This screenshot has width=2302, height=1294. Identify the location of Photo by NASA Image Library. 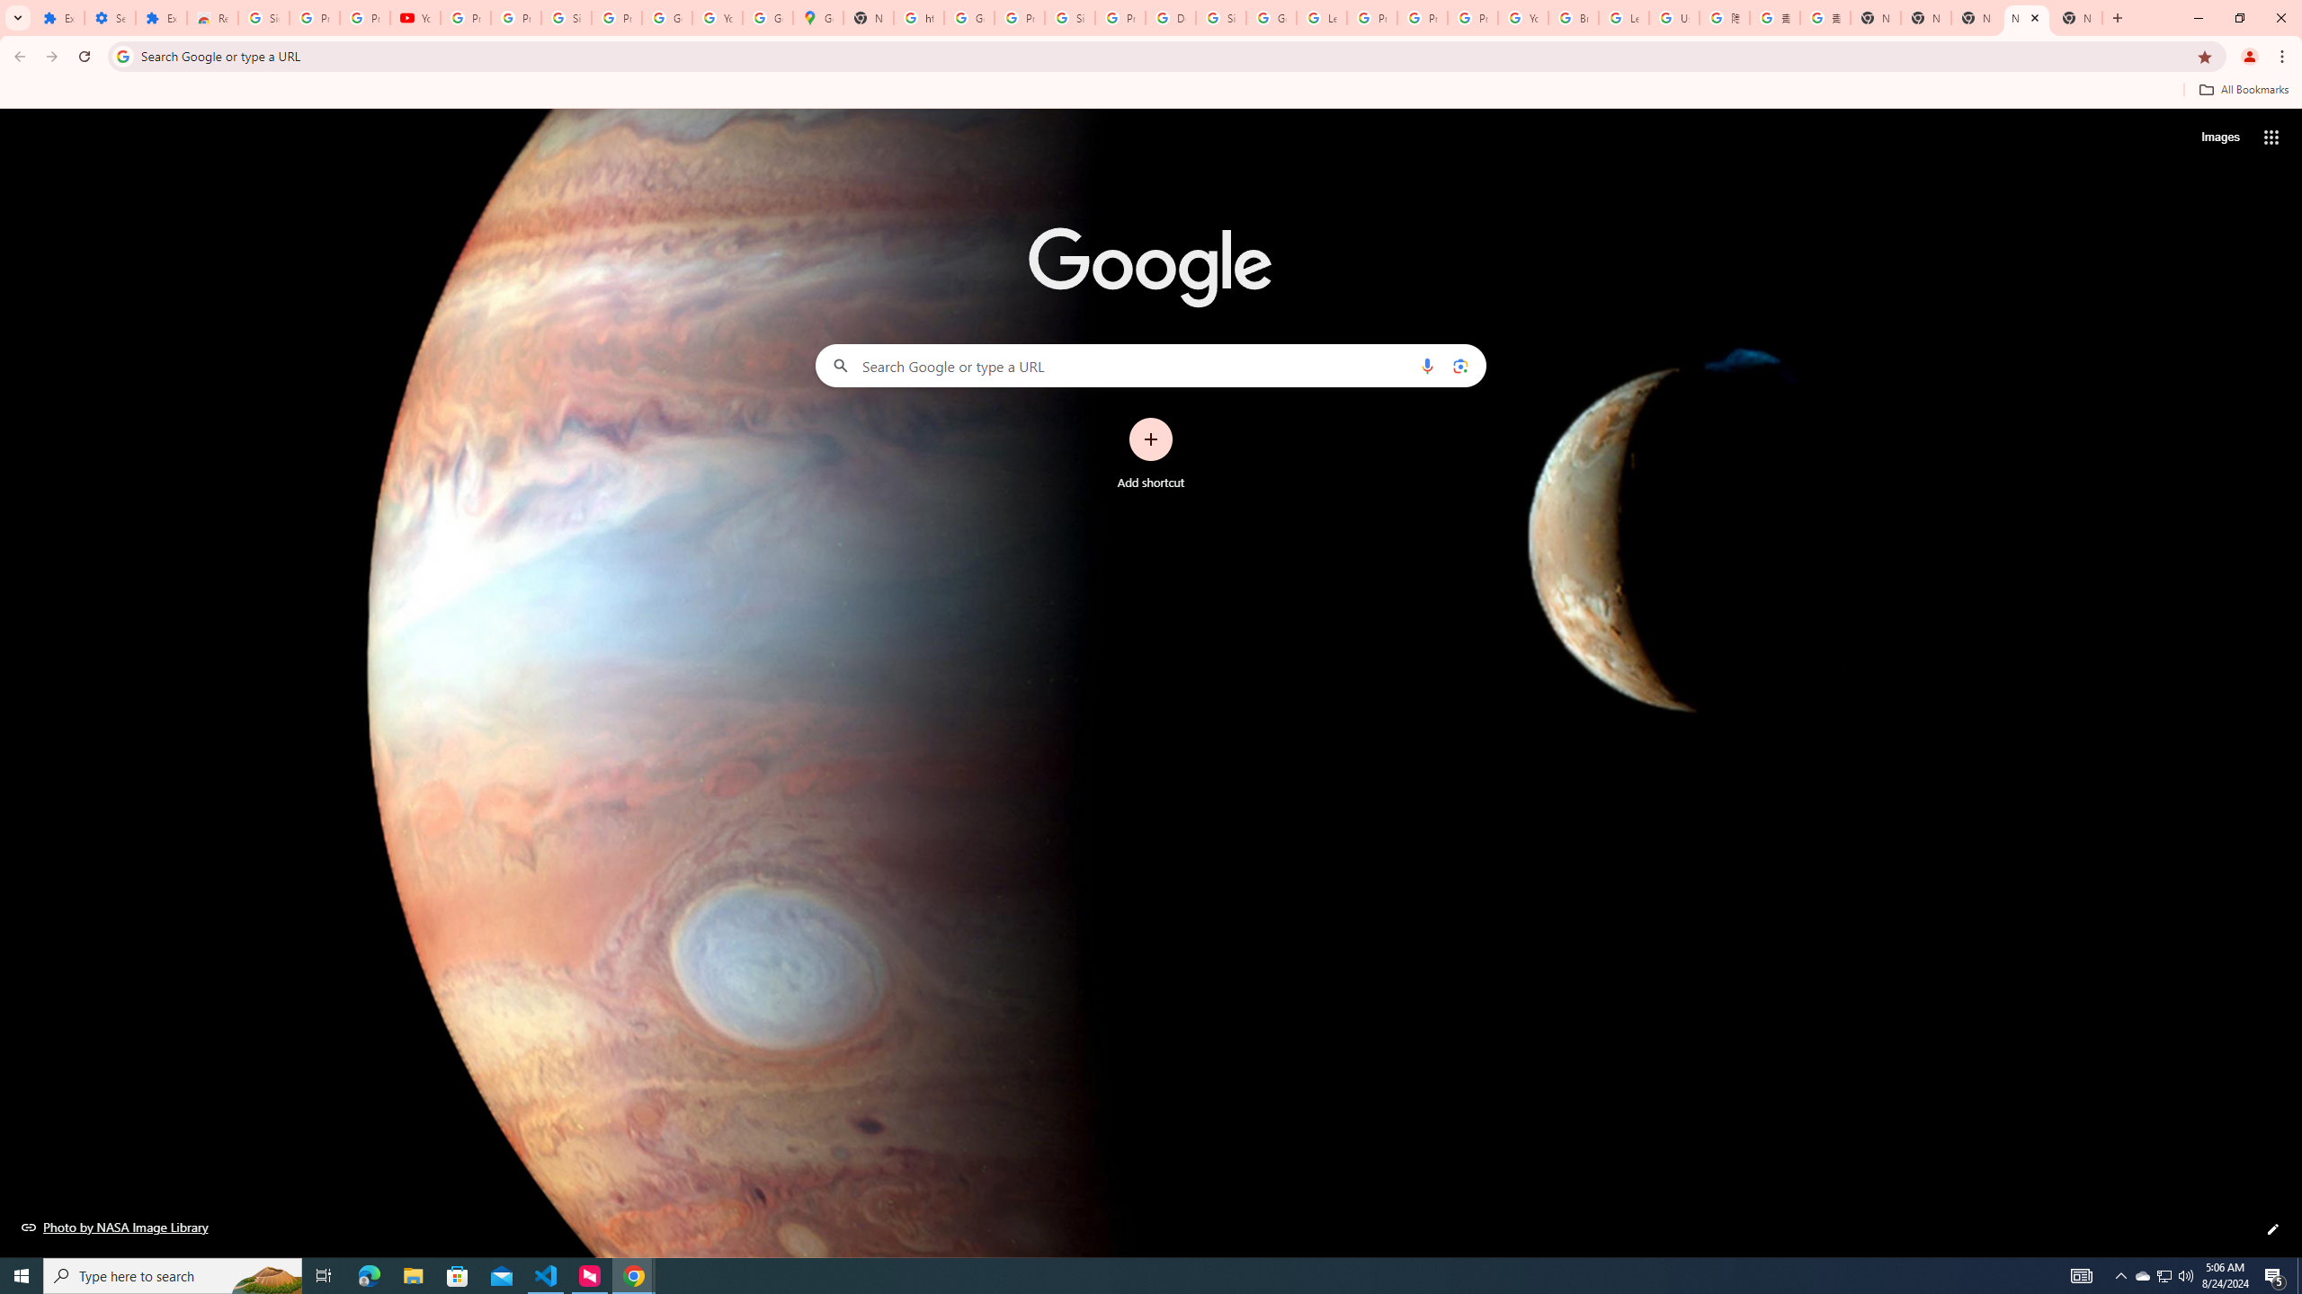
(115, 1227).